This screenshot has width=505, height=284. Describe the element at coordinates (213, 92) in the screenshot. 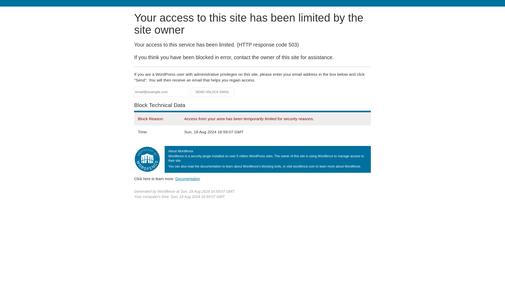

I see `Send Unlock Email` at that location.